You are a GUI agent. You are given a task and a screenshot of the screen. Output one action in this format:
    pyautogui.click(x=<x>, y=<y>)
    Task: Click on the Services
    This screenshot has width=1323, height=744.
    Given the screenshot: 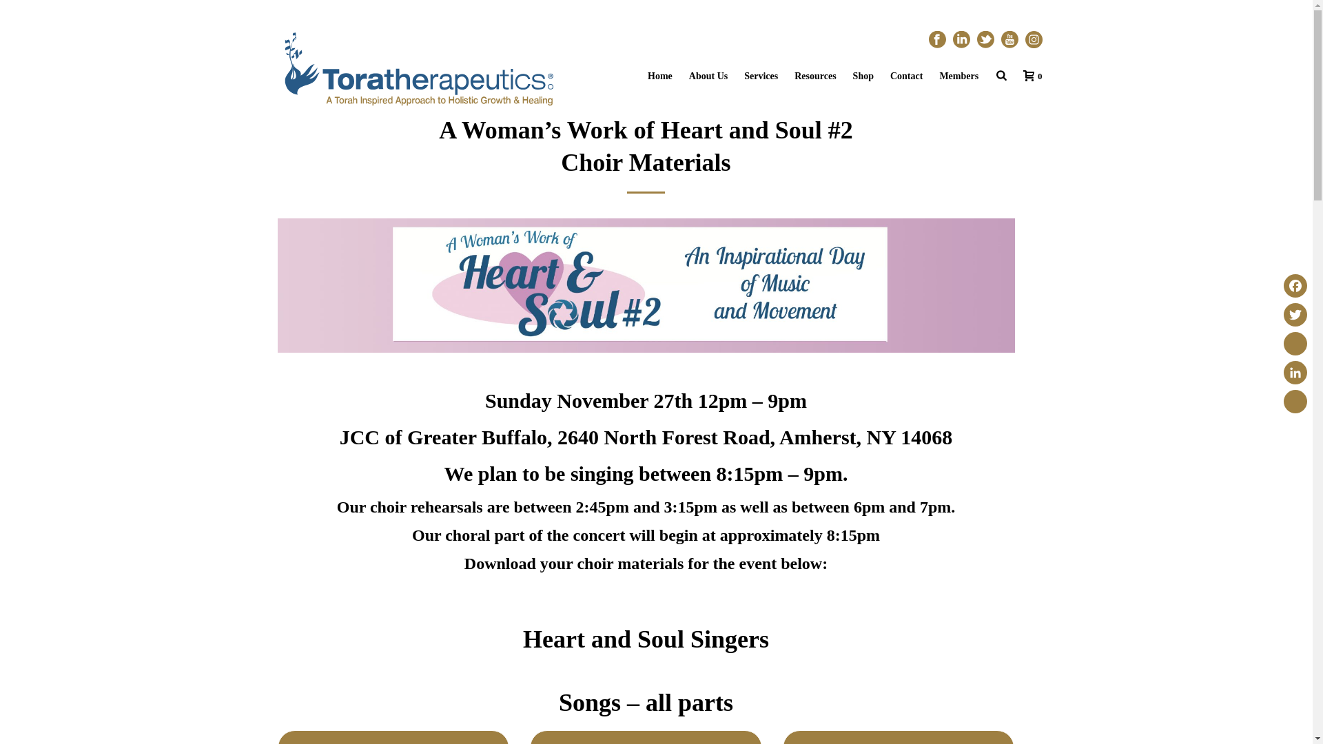 What is the action you would take?
    pyautogui.click(x=761, y=76)
    